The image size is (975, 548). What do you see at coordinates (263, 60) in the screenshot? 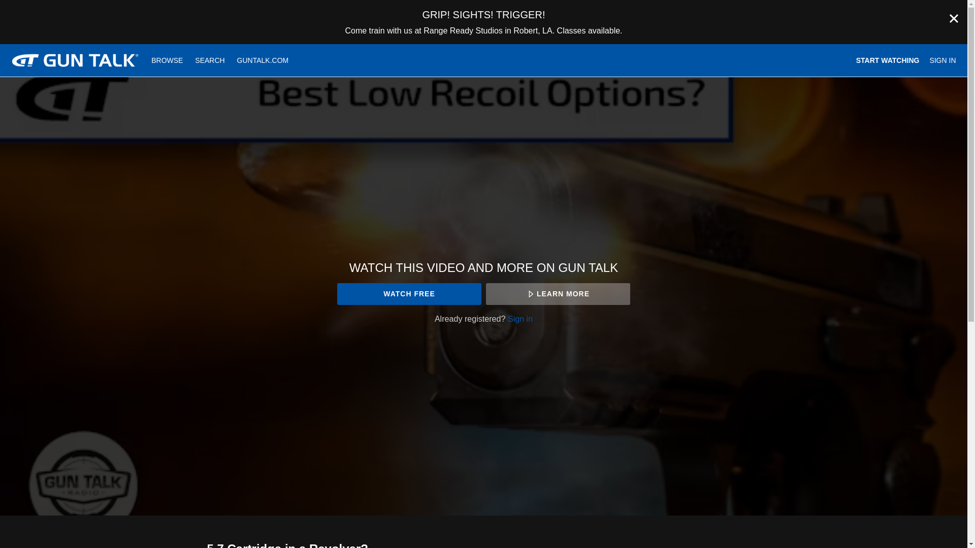
I see `GUNTALK.COM` at bounding box center [263, 60].